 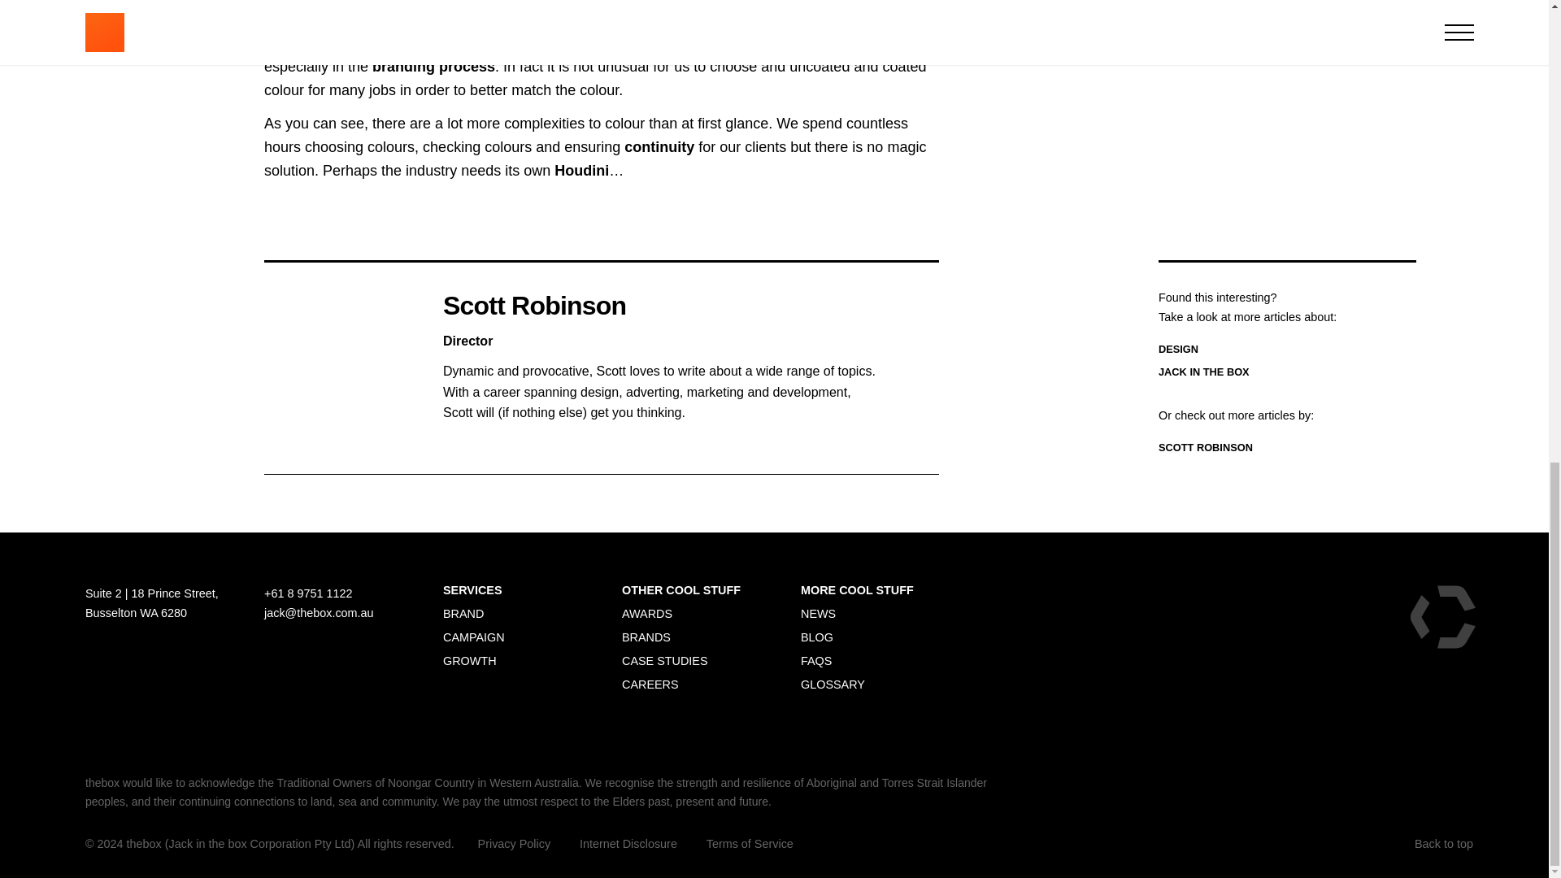 What do you see at coordinates (647, 613) in the screenshot?
I see `AWARDS` at bounding box center [647, 613].